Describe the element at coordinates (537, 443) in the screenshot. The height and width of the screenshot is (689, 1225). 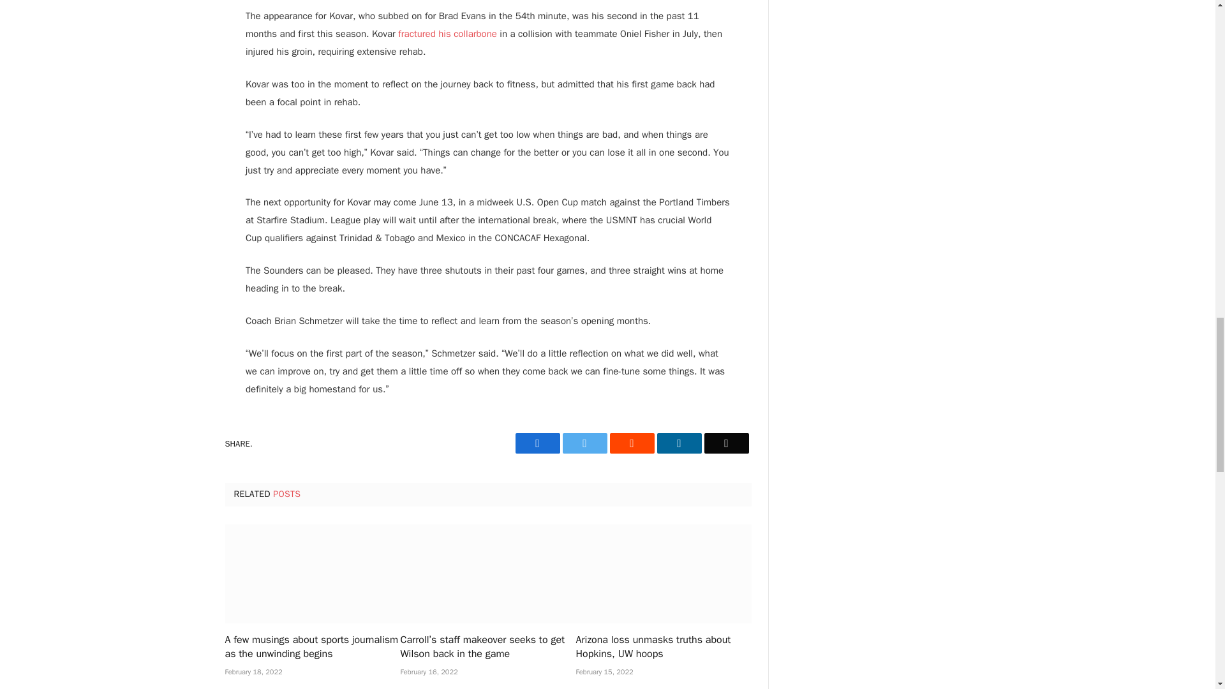
I see `Facebook` at that location.